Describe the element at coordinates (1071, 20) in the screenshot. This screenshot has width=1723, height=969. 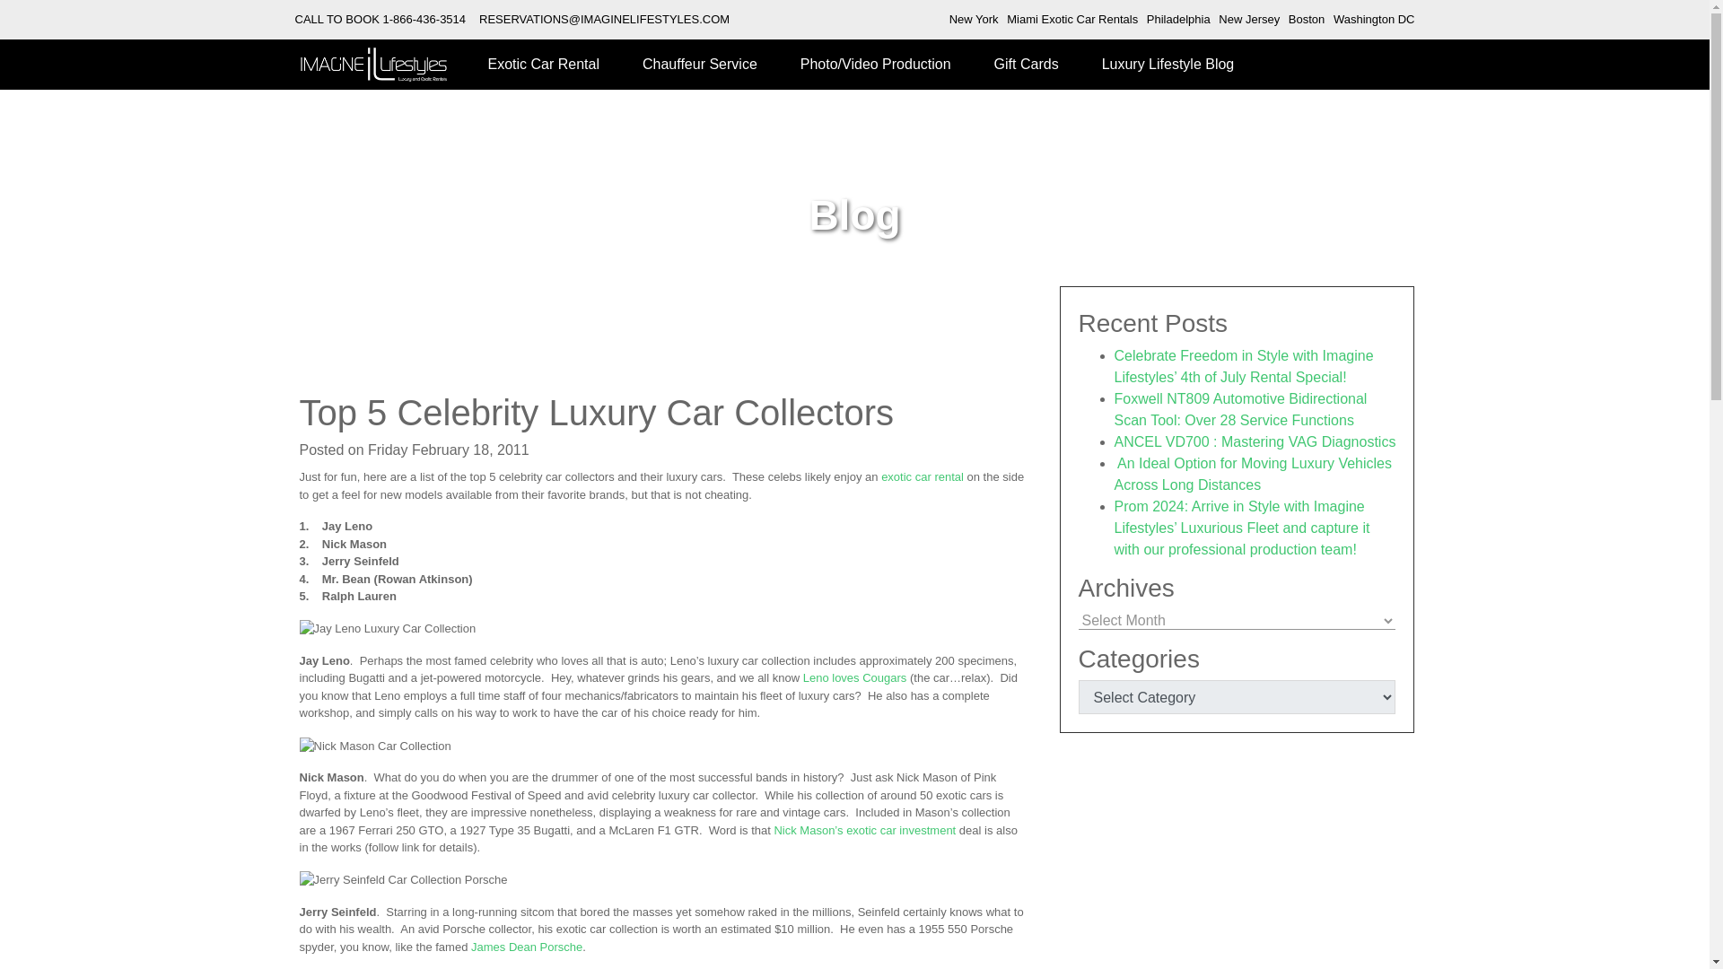
I see `Miami` at that location.